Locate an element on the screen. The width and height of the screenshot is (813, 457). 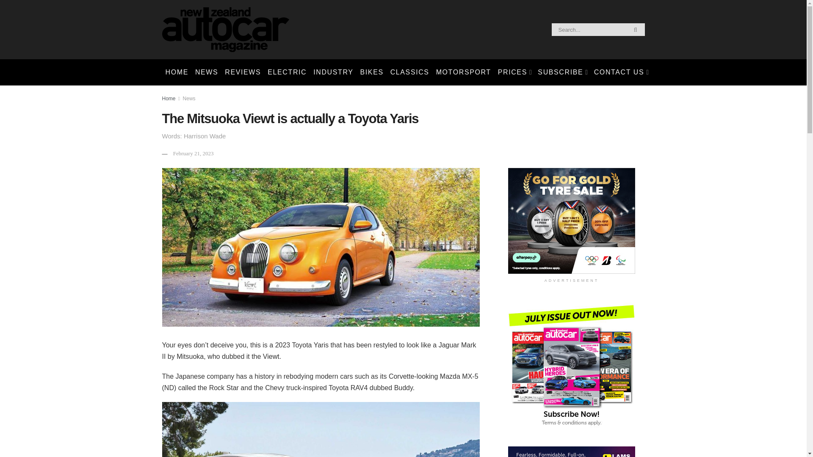
PRICES is located at coordinates (514, 72).